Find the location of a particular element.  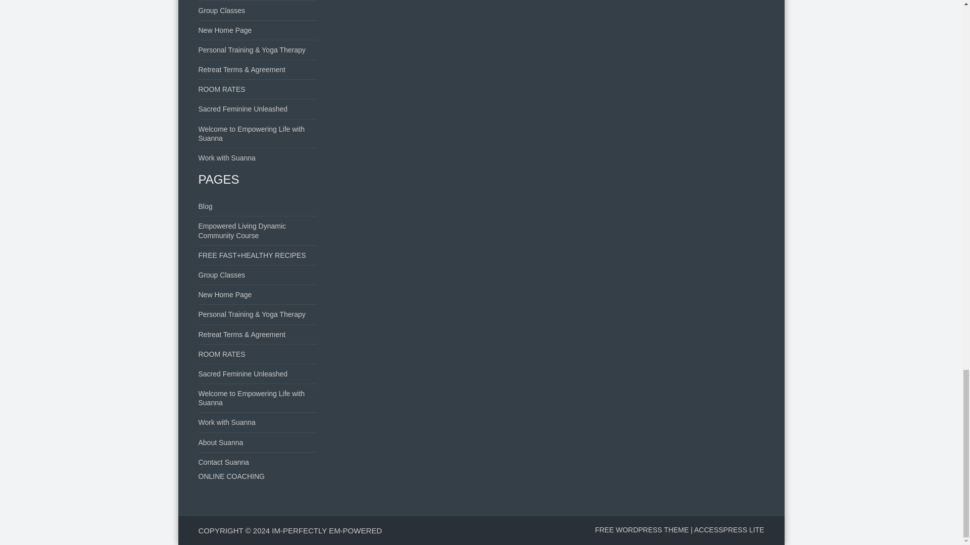

New Home Page is located at coordinates (224, 294).